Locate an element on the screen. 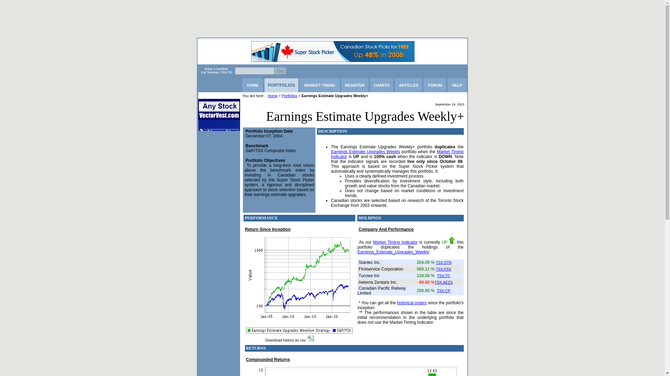 This screenshot has width=670, height=376. PORTFOLIOS is located at coordinates (282, 85).